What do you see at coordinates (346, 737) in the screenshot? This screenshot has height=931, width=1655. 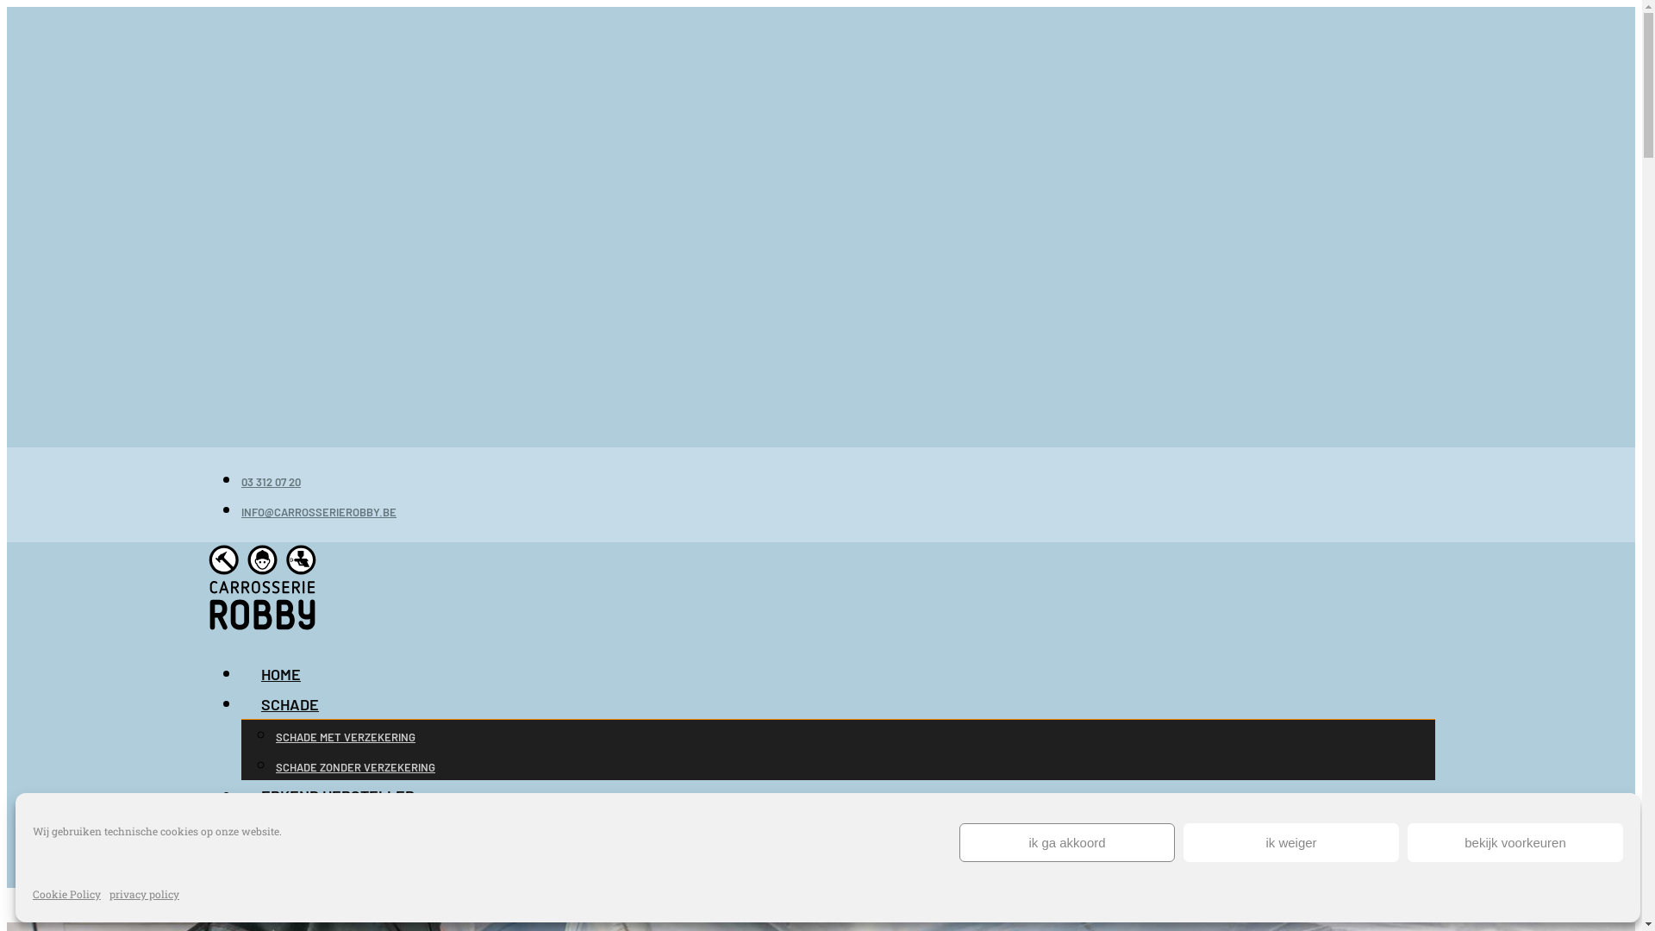 I see `SCHADE MET VERZEKERING` at bounding box center [346, 737].